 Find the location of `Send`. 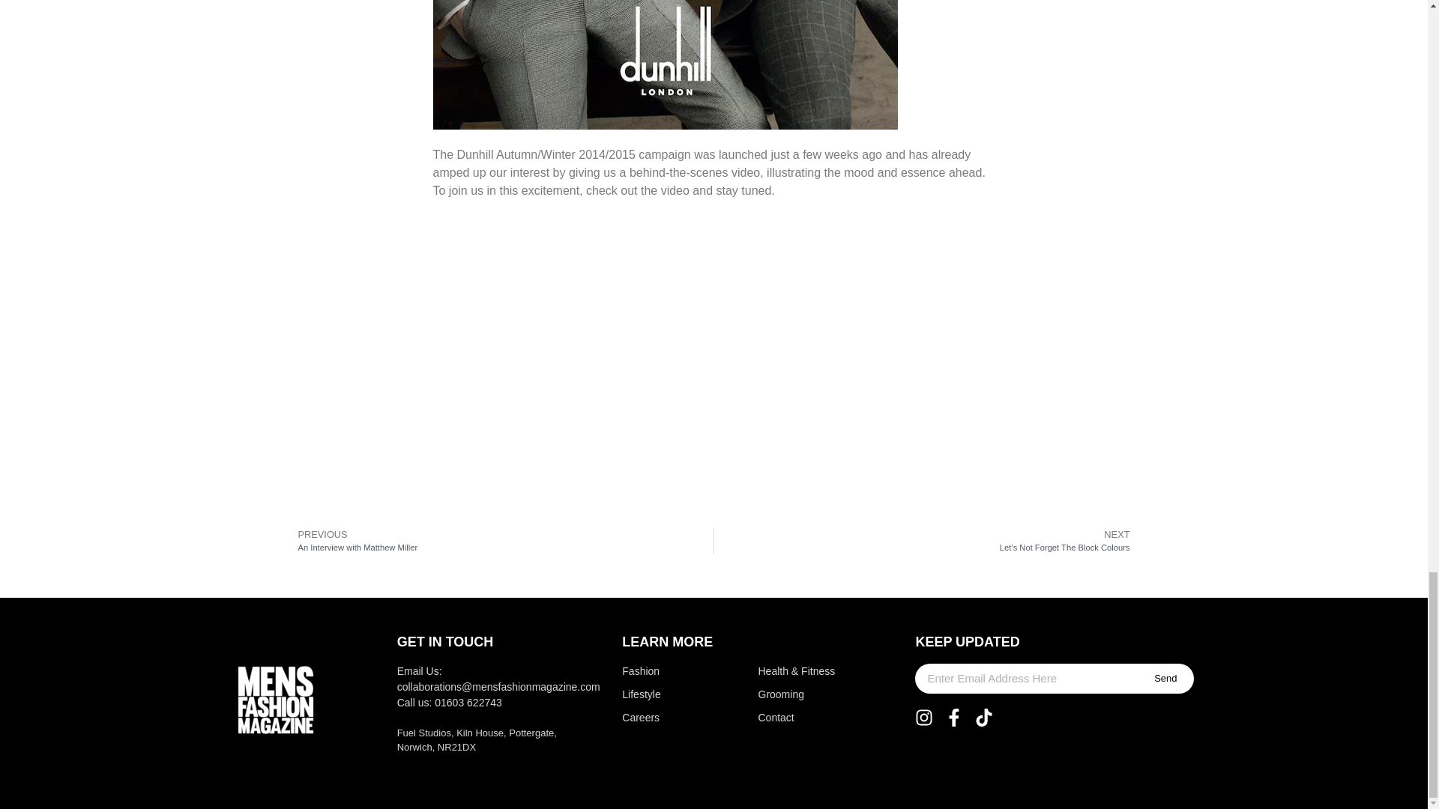

Send is located at coordinates (1165, 677).